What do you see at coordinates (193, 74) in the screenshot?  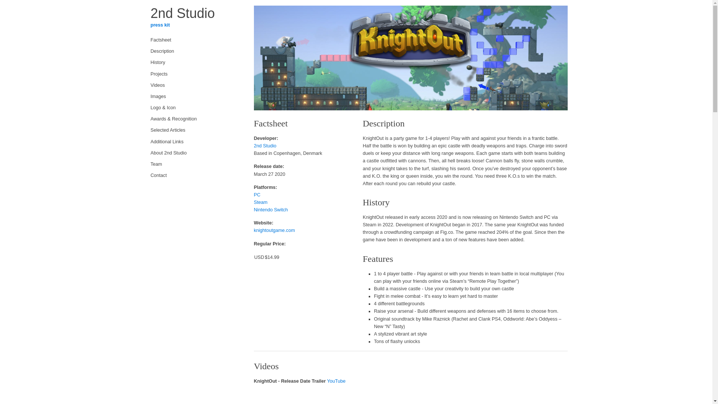 I see `Projects` at bounding box center [193, 74].